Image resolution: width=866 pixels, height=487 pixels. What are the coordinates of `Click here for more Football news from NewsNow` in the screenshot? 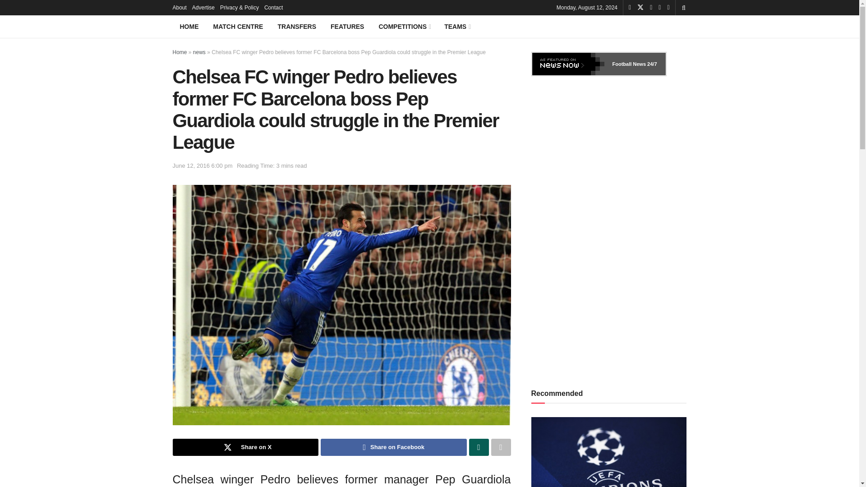 It's located at (629, 64).